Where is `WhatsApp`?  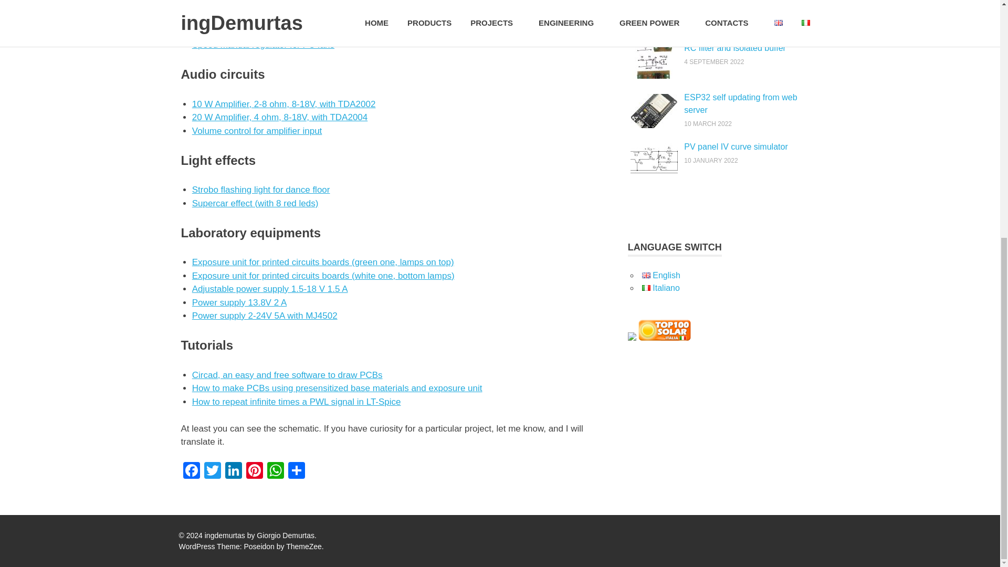
WhatsApp is located at coordinates (275, 471).